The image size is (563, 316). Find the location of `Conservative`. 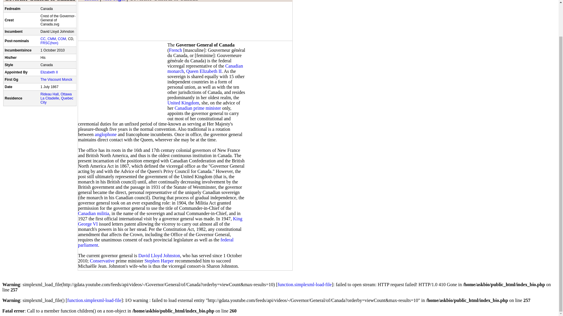

Conservative is located at coordinates (102, 261).